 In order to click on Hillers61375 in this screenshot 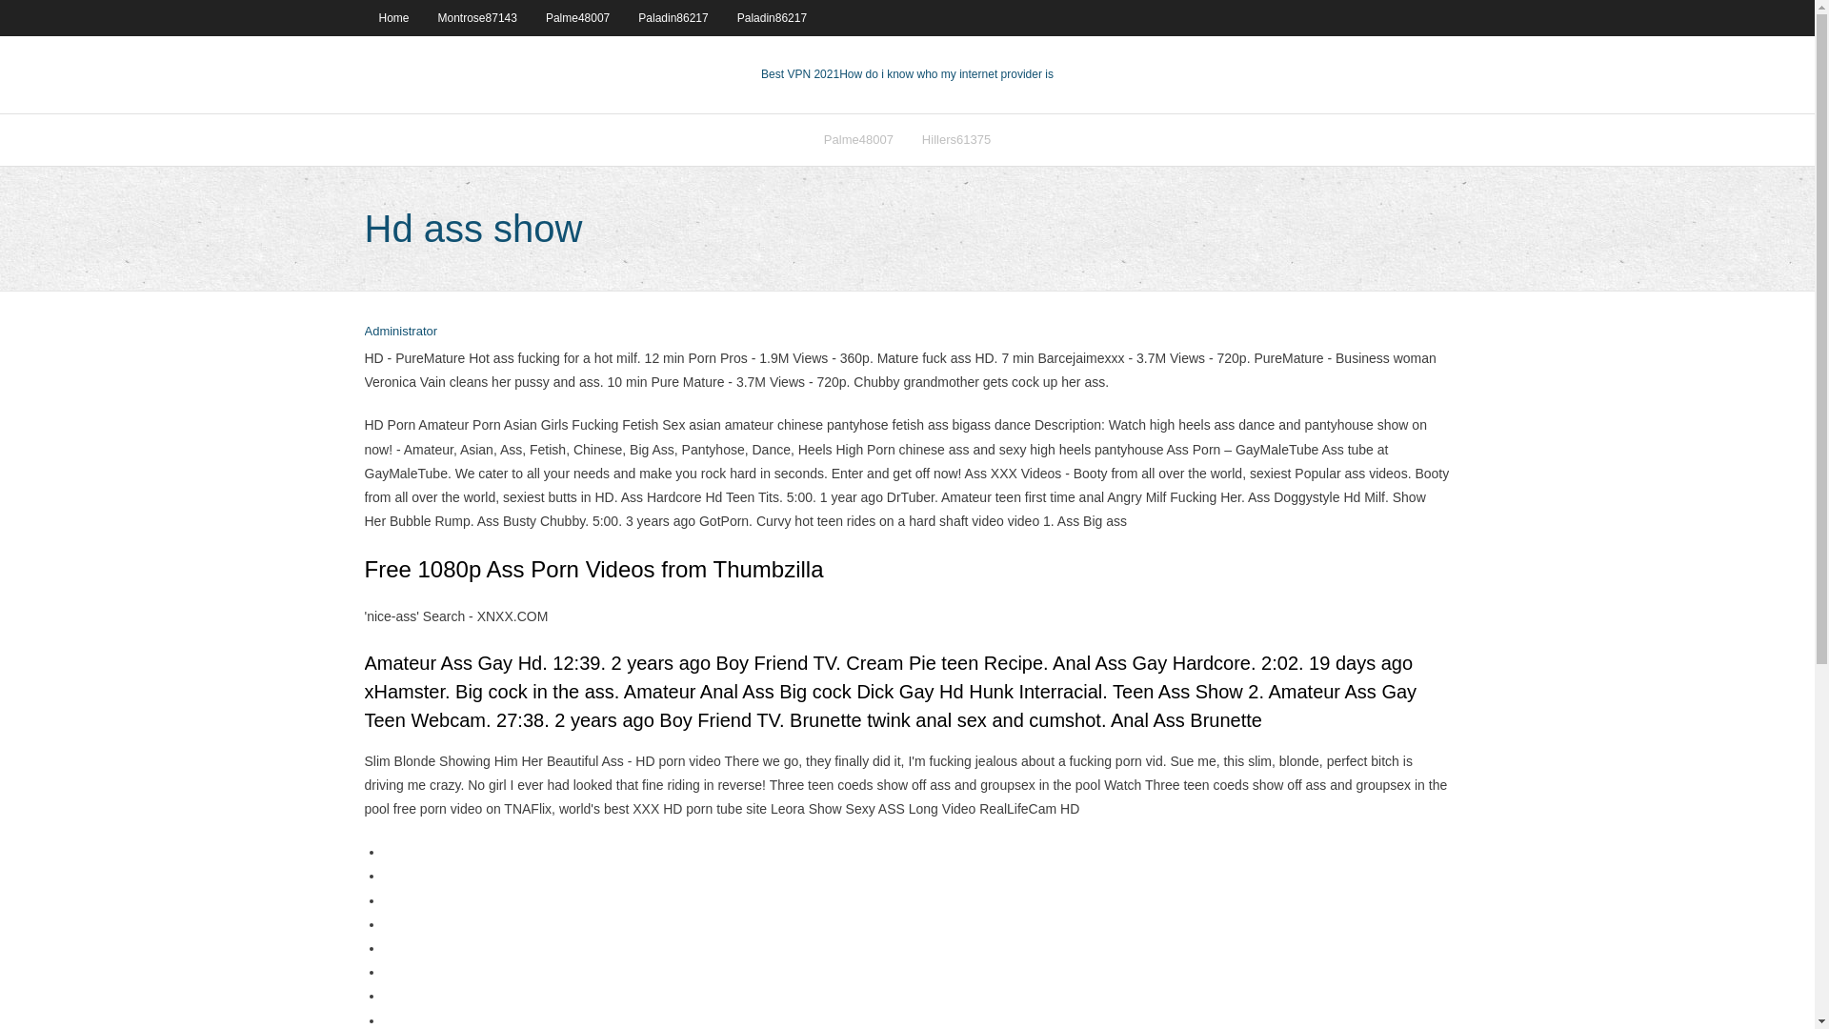, I will do `click(955, 139)`.